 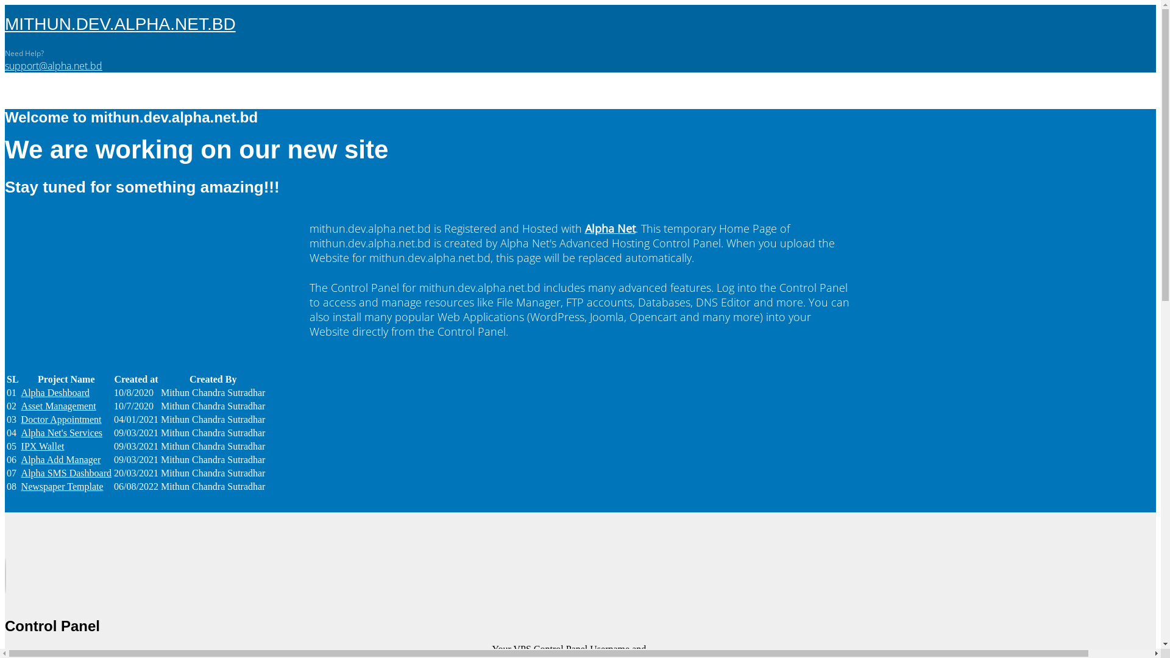 I want to click on Alpha Add Manager, so click(x=61, y=459).